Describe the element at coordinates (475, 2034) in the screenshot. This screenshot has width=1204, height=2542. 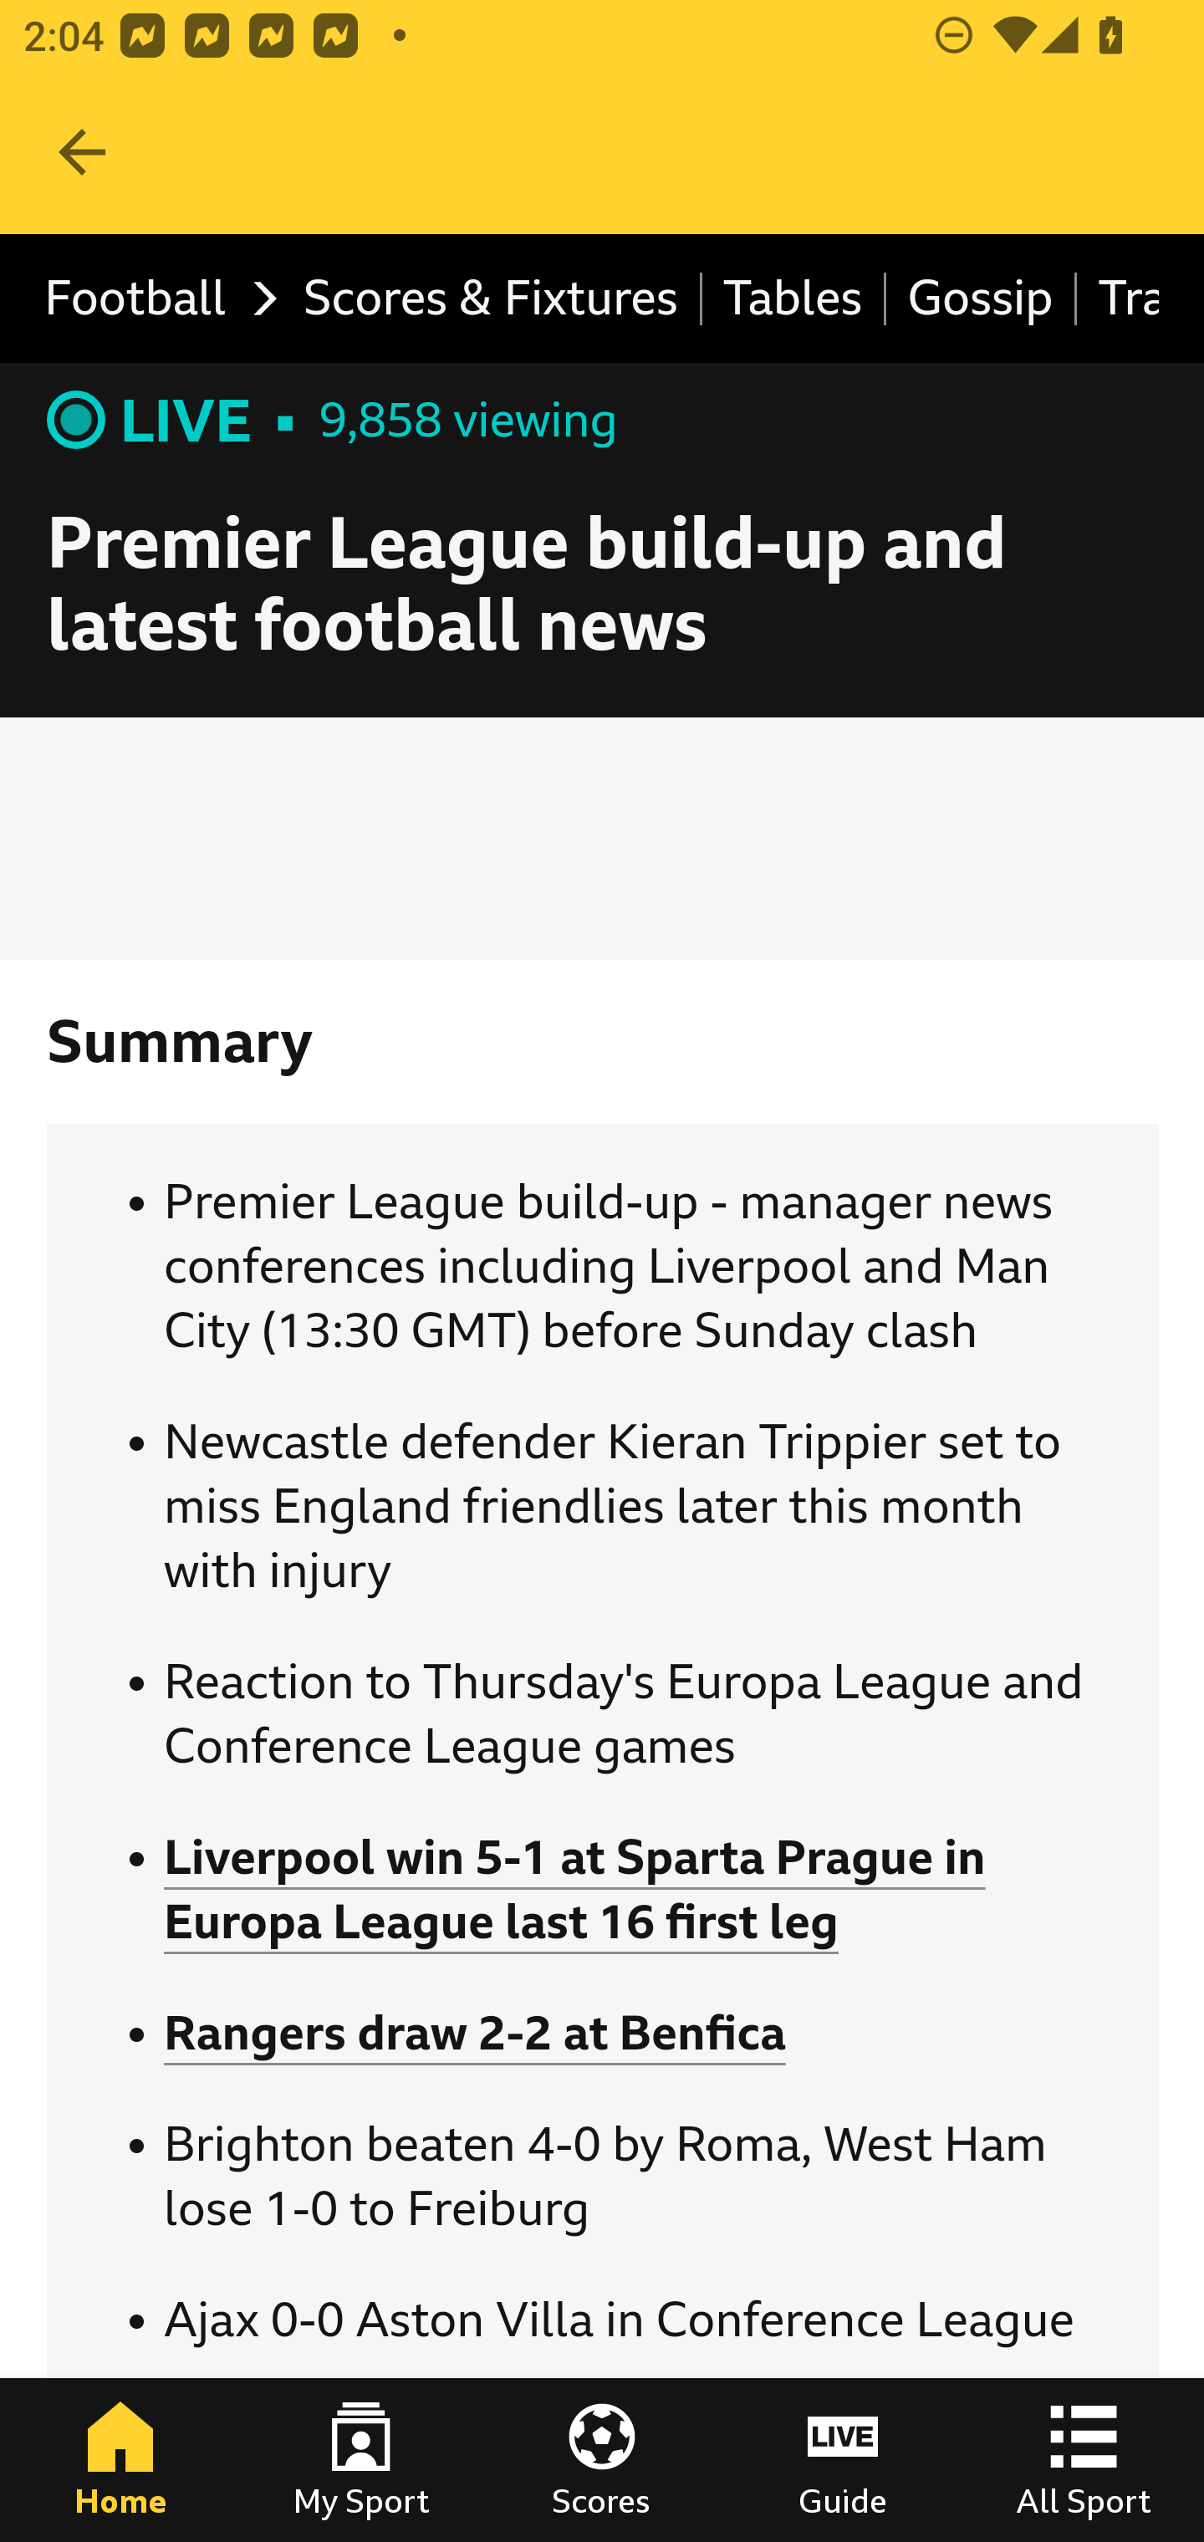
I see `Rangers draw 2-2 at Benfica` at that location.